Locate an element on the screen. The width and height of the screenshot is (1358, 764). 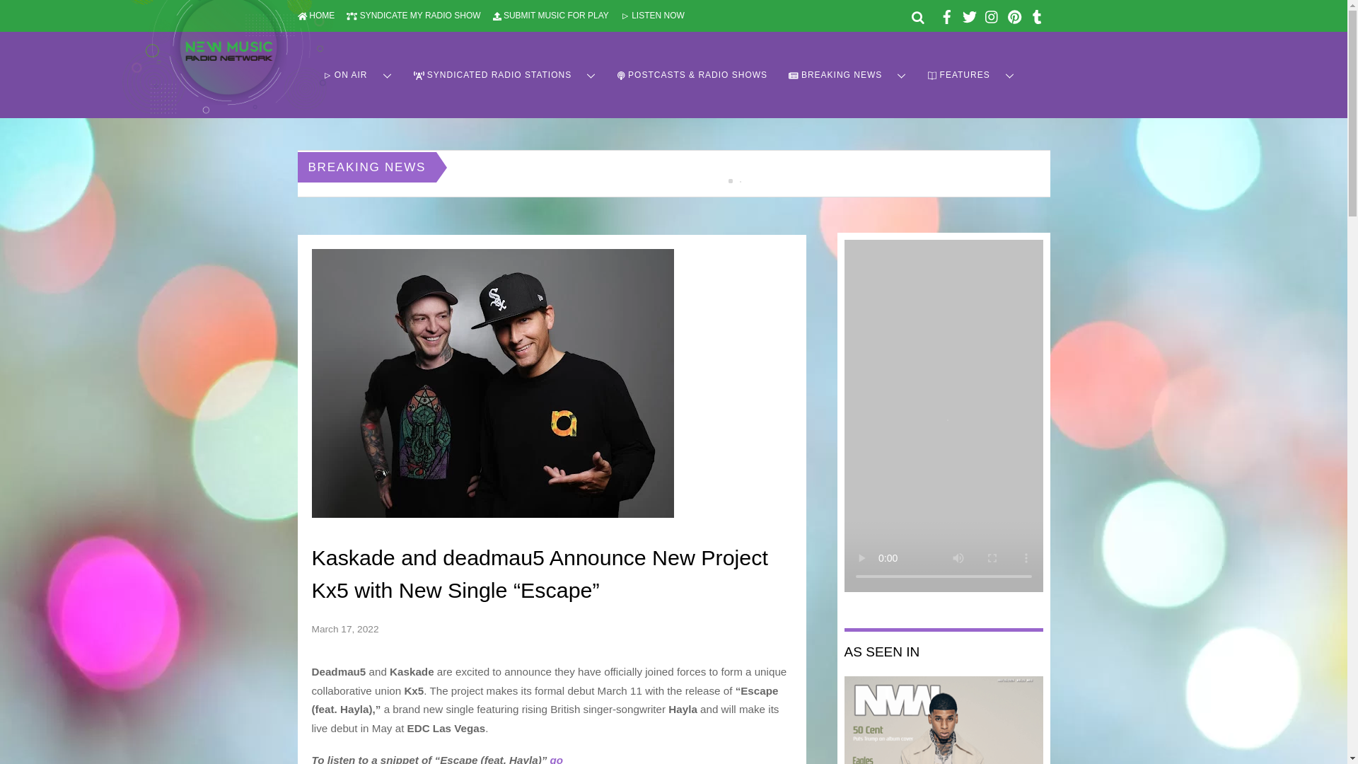
SYNDICATED RADIO STATIONS is located at coordinates (505, 75).